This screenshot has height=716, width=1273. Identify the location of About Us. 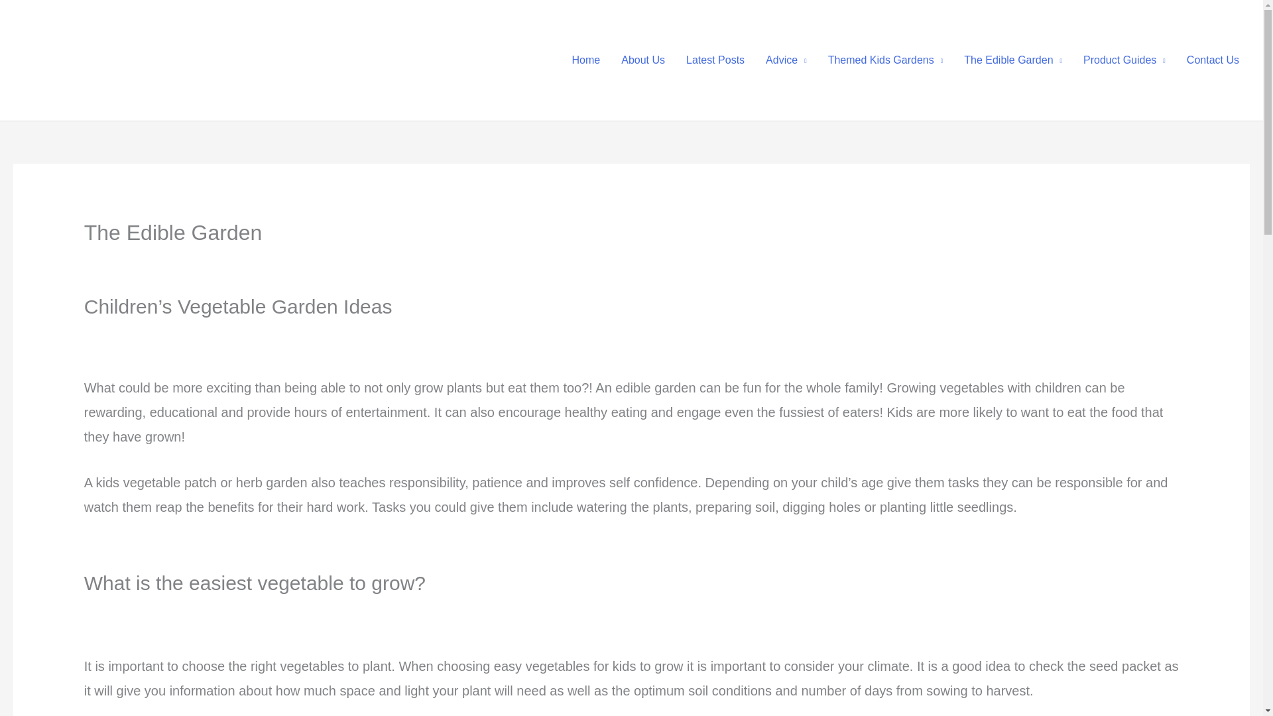
(643, 60).